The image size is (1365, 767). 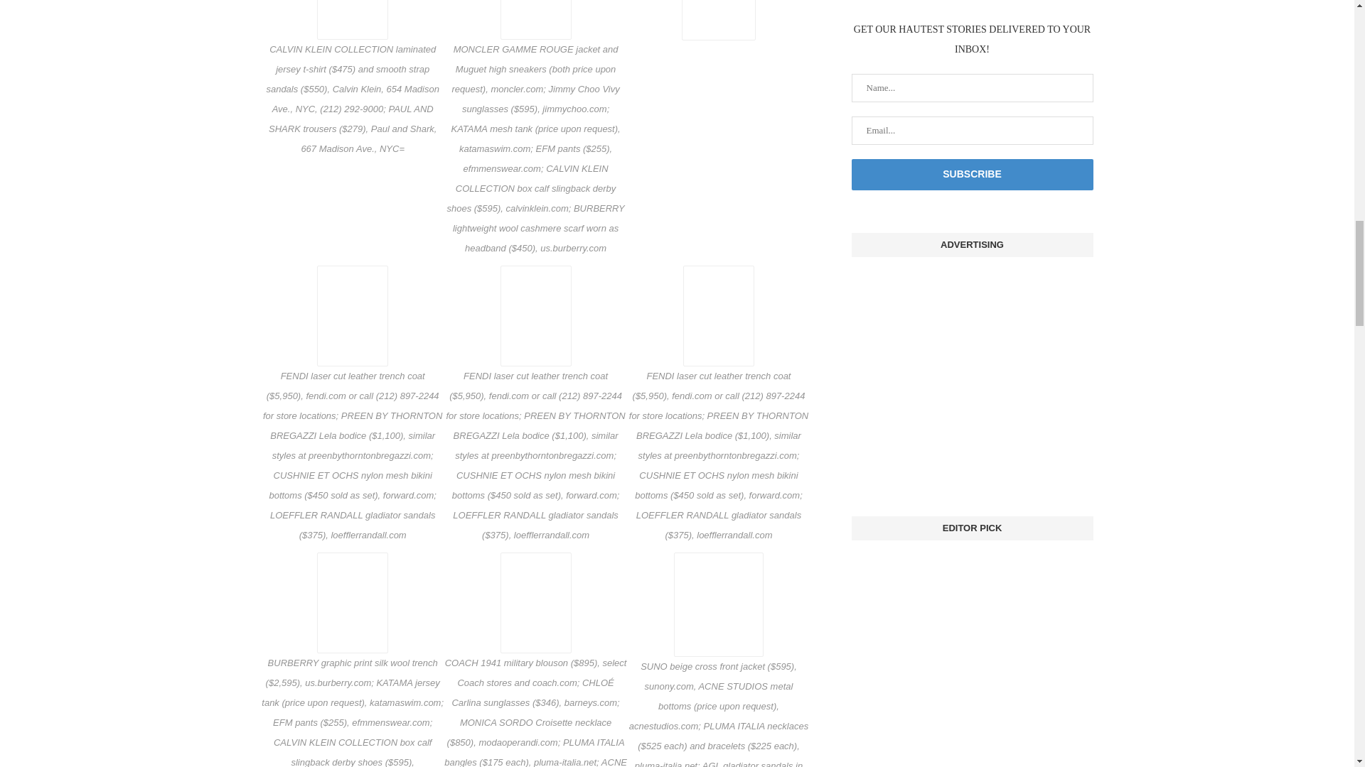 What do you see at coordinates (973, 174) in the screenshot?
I see `Subscribe` at bounding box center [973, 174].